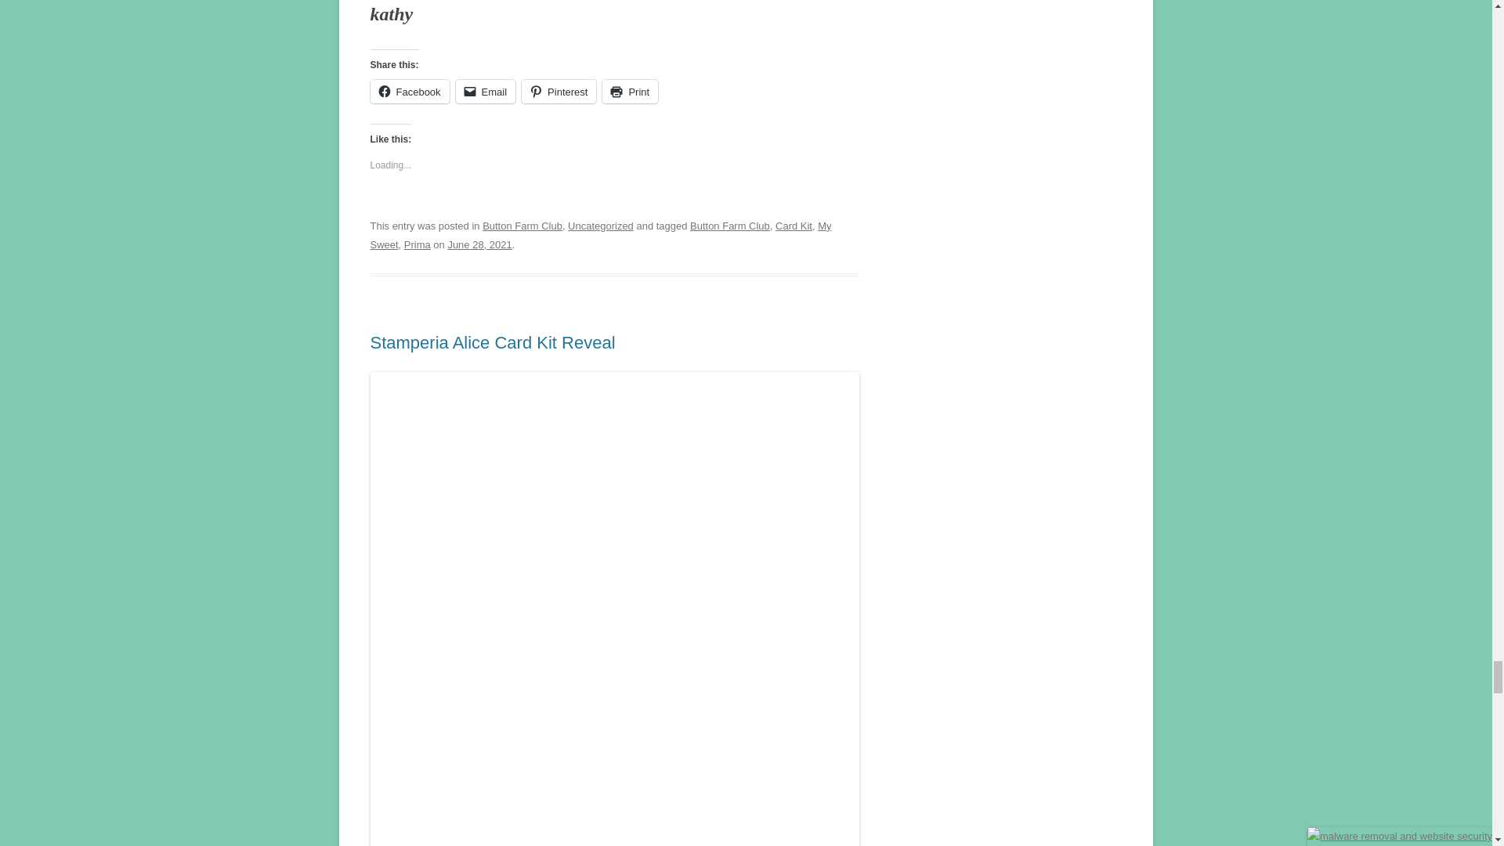 Image resolution: width=1504 pixels, height=846 pixels. I want to click on June 28, 2021, so click(479, 244).